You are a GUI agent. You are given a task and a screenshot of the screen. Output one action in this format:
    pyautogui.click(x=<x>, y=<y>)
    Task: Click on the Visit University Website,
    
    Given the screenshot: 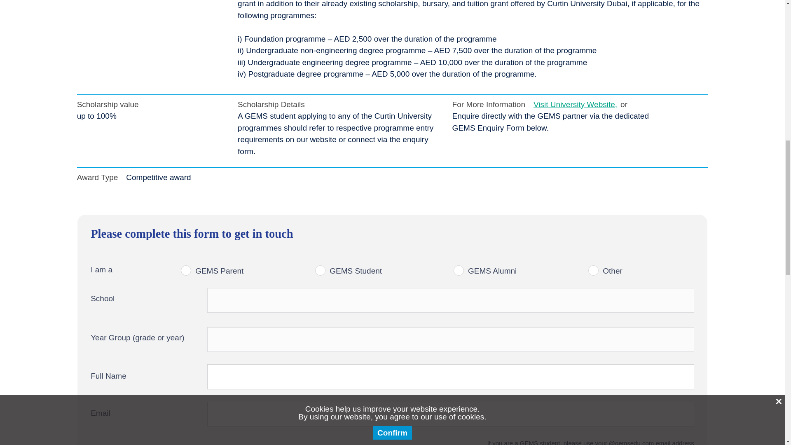 What is the action you would take?
    pyautogui.click(x=575, y=105)
    